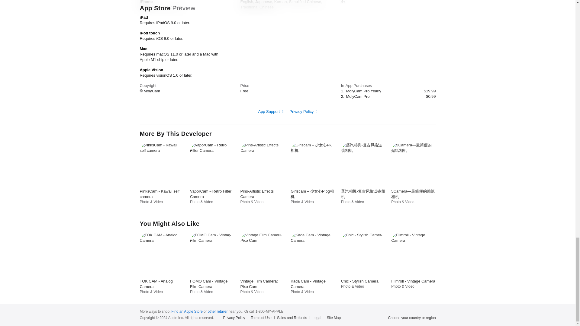 This screenshot has height=326, width=580. Describe the element at coordinates (412, 318) in the screenshot. I see `Choose your country or region` at that location.